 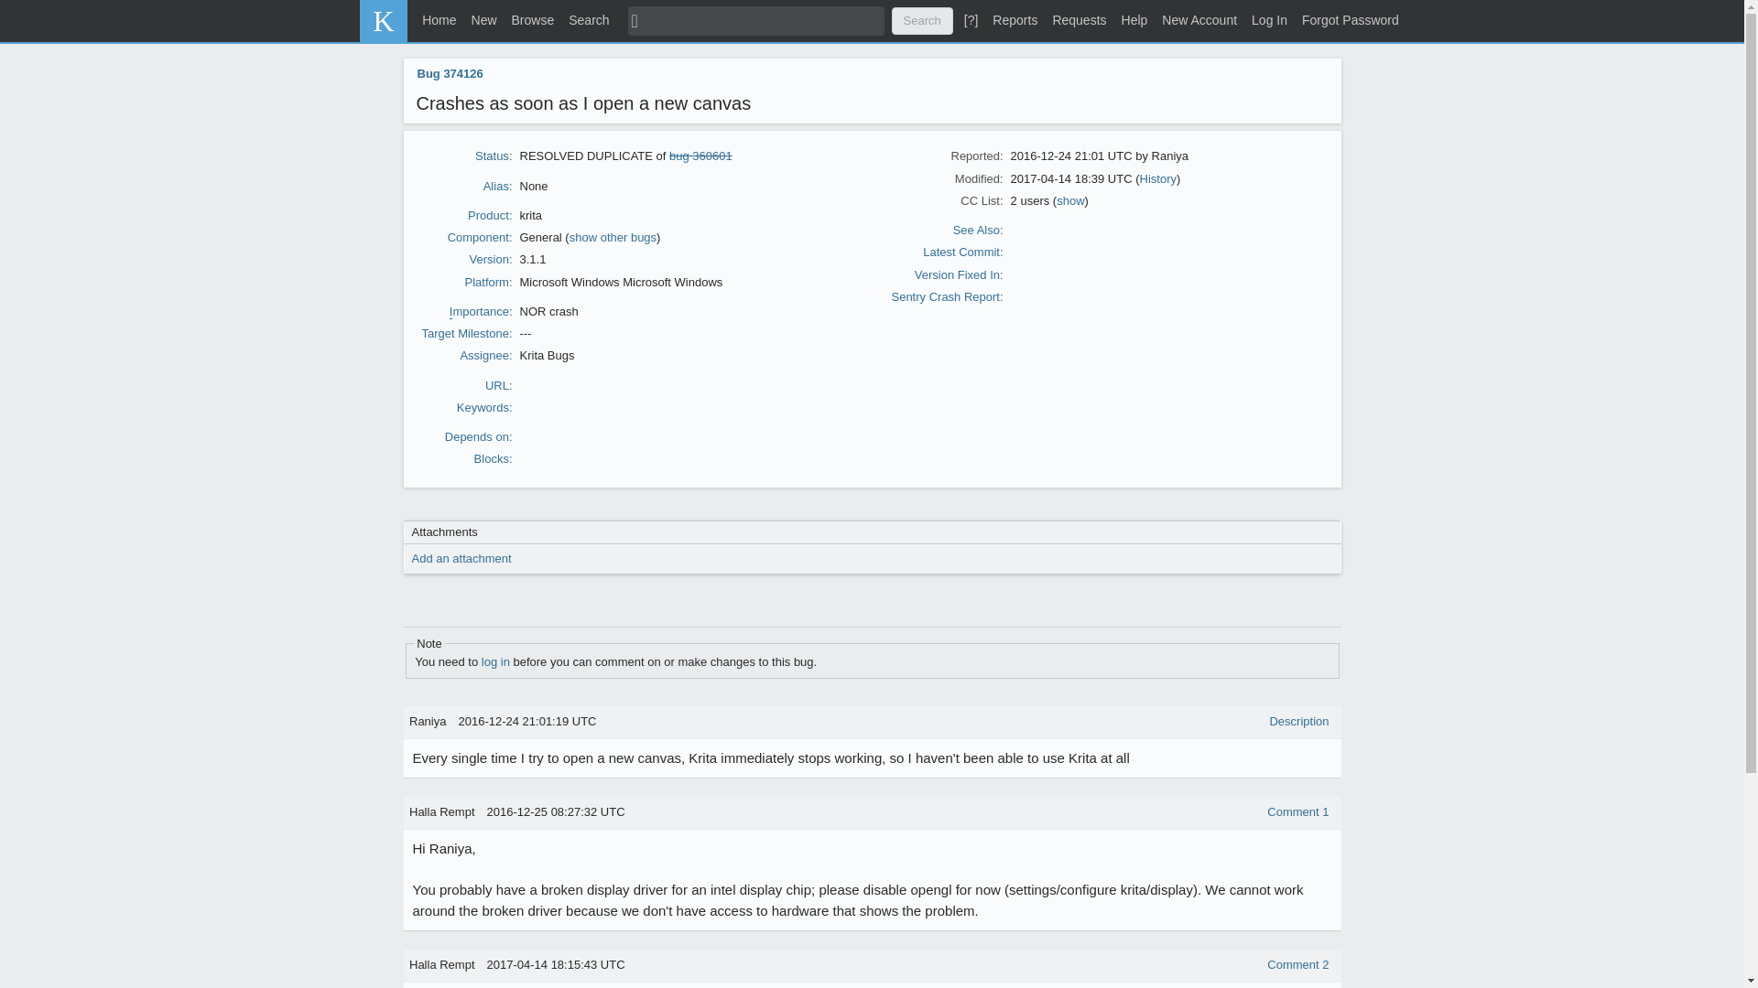 I want to click on Importance, so click(x=480, y=311).